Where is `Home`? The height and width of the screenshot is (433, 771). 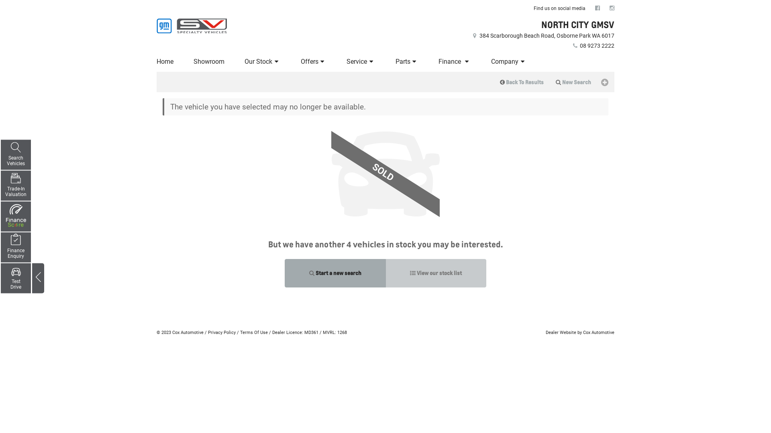
Home is located at coordinates (166, 62).